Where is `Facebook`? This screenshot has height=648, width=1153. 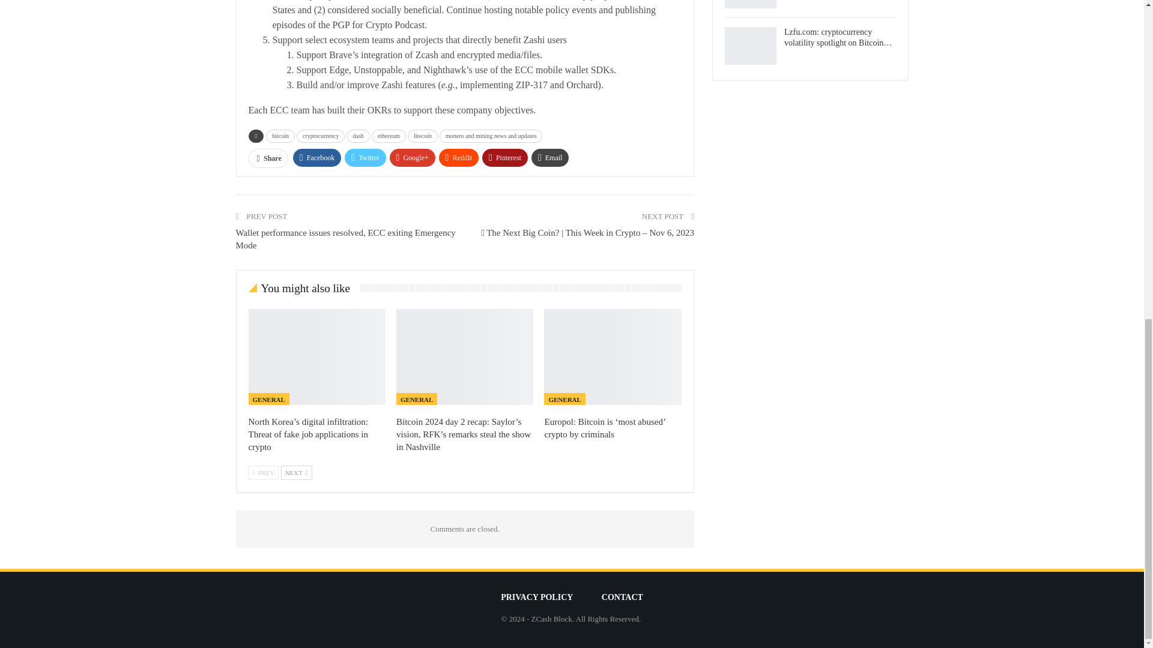 Facebook is located at coordinates (317, 157).